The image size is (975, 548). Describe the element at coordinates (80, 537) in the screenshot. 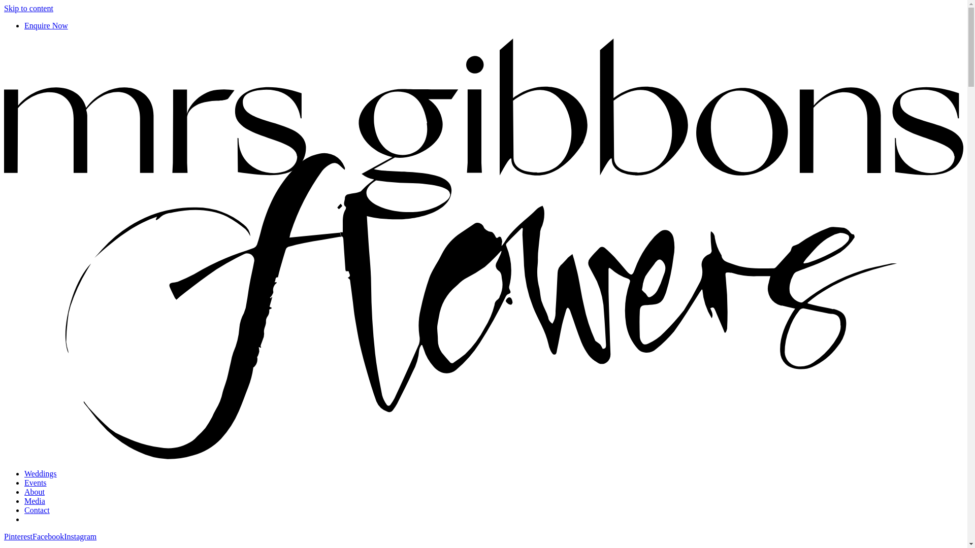

I see `Instagram` at that location.